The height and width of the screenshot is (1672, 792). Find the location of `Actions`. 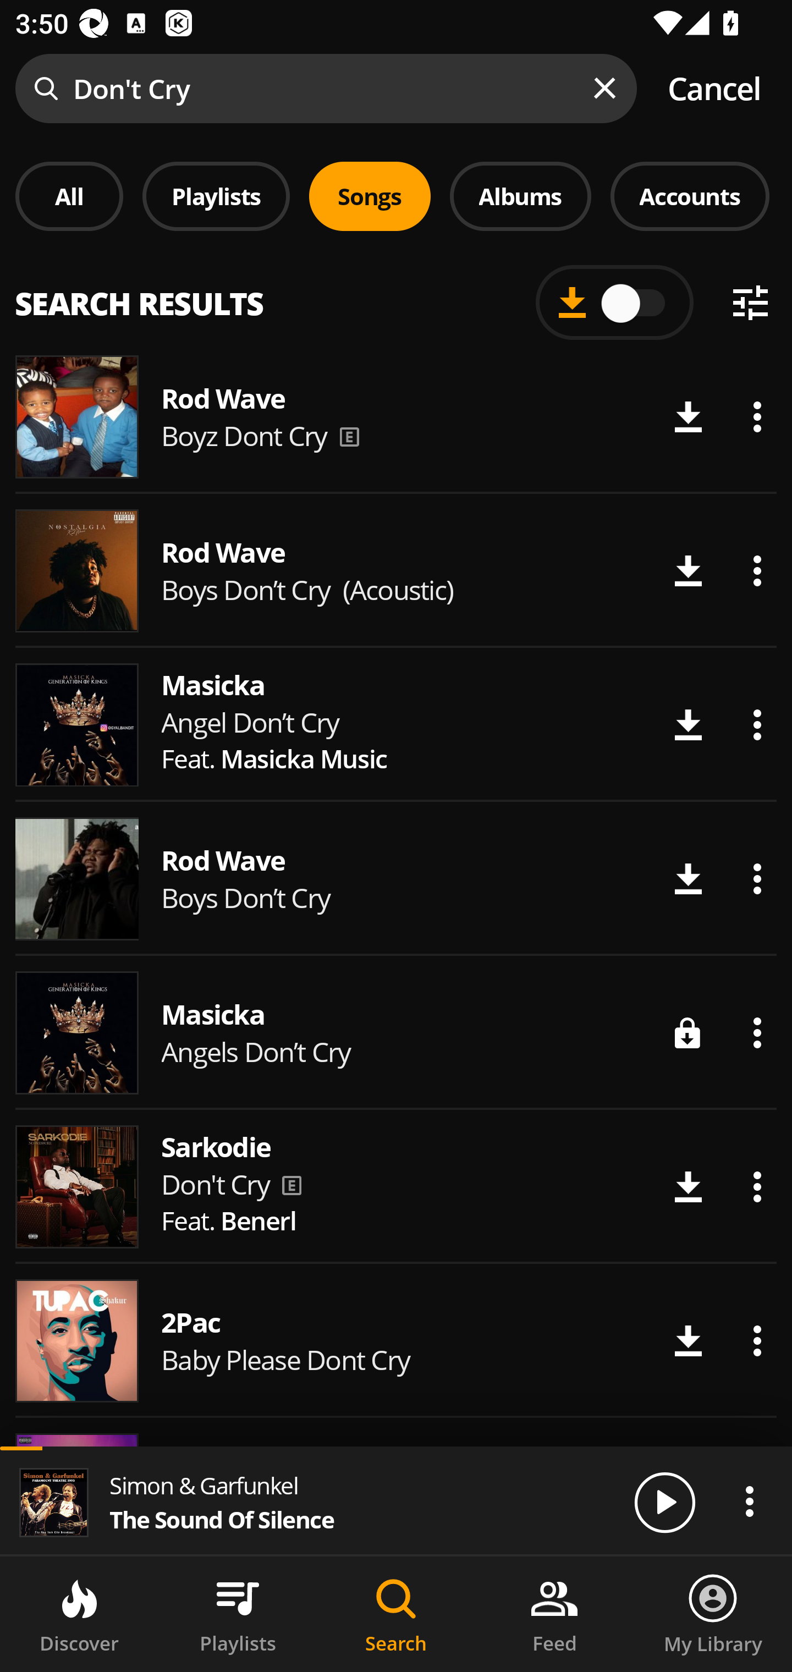

Actions is located at coordinates (757, 725).